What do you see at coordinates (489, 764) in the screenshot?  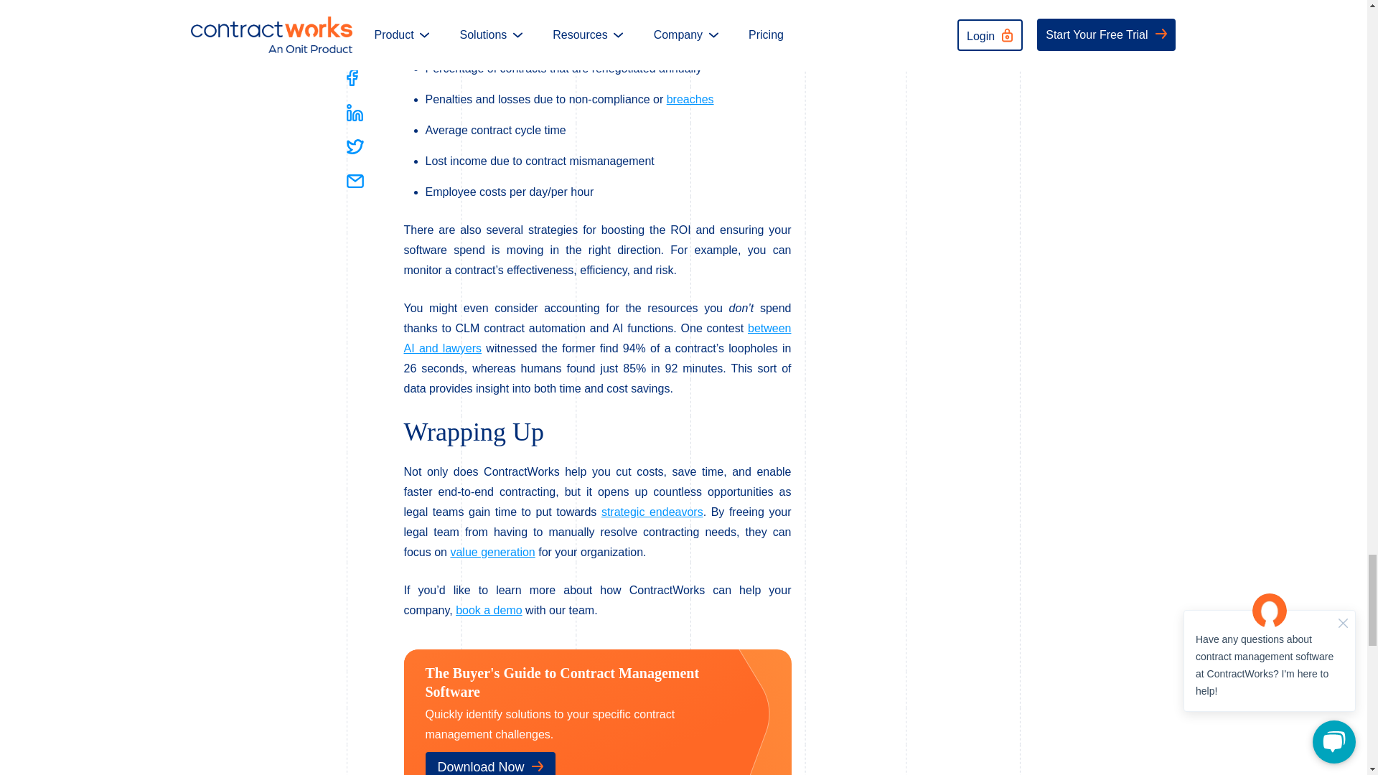 I see `Download Now` at bounding box center [489, 764].